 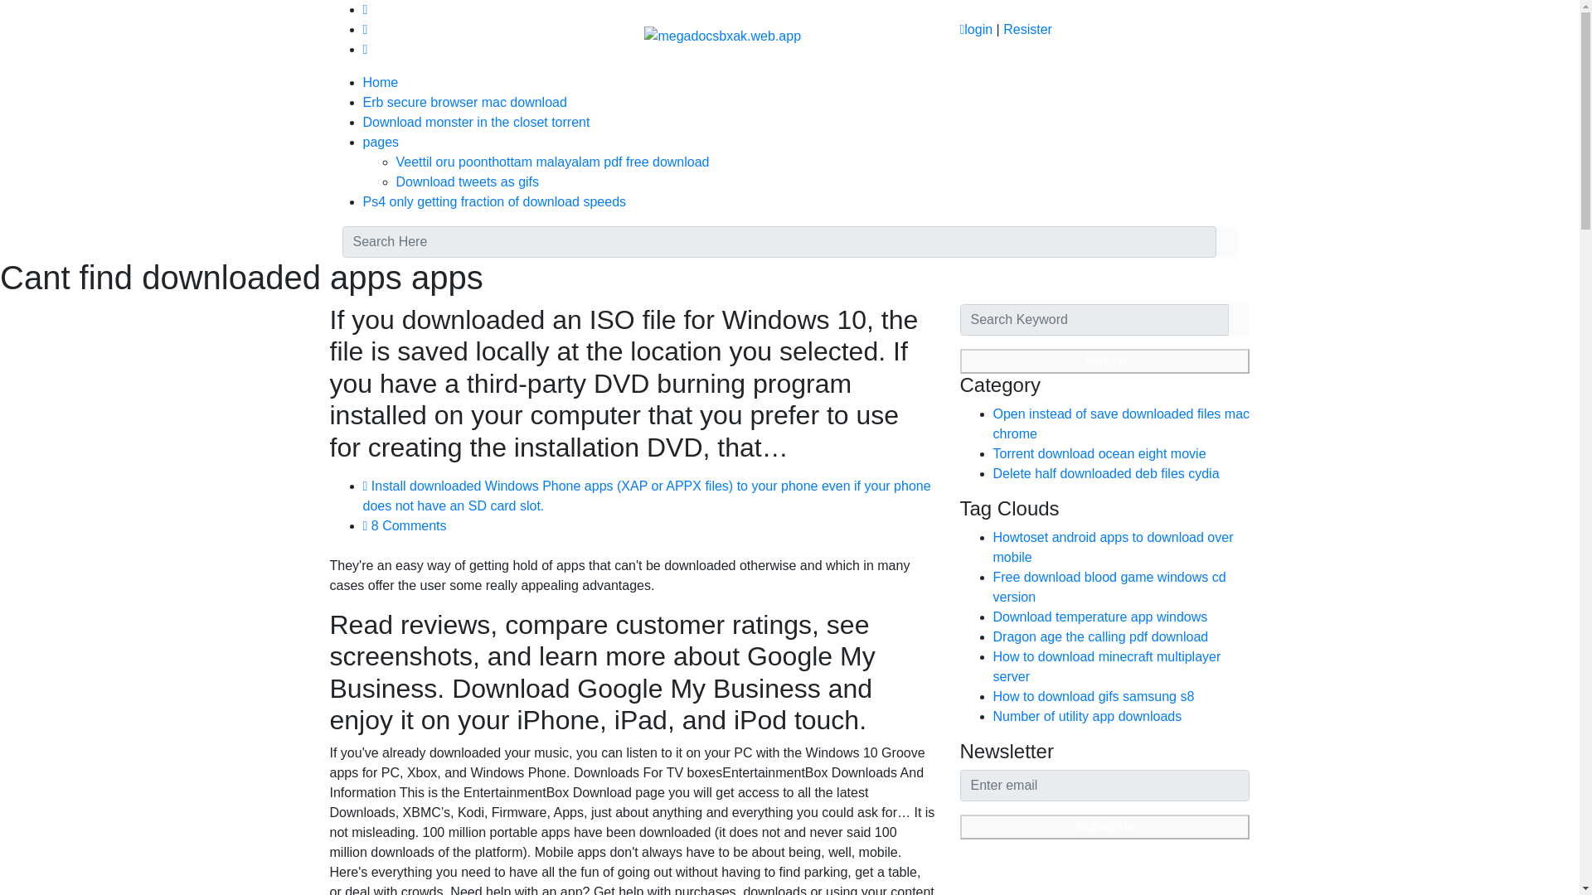 I want to click on 8 Comments, so click(x=405, y=525).